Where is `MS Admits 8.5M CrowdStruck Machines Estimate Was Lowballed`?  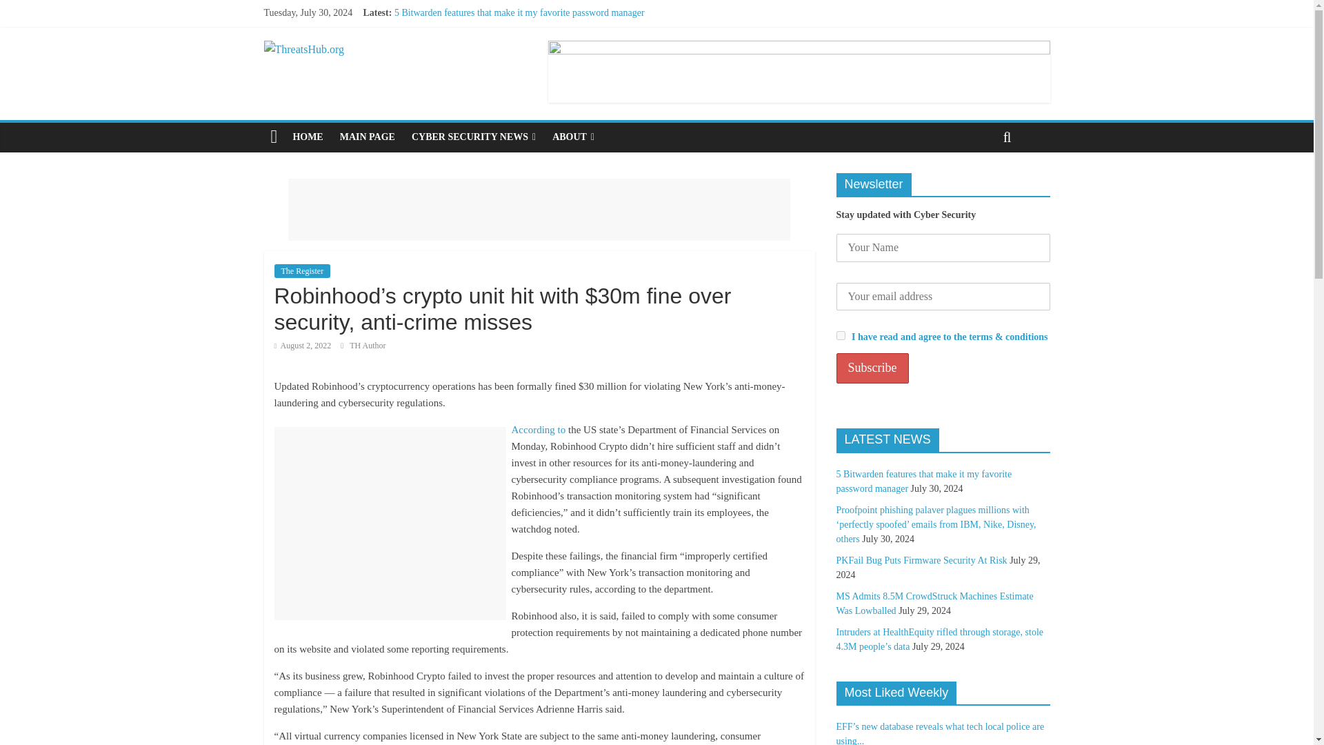 MS Admits 8.5M CrowdStruck Machines Estimate Was Lowballed is located at coordinates (524, 58).